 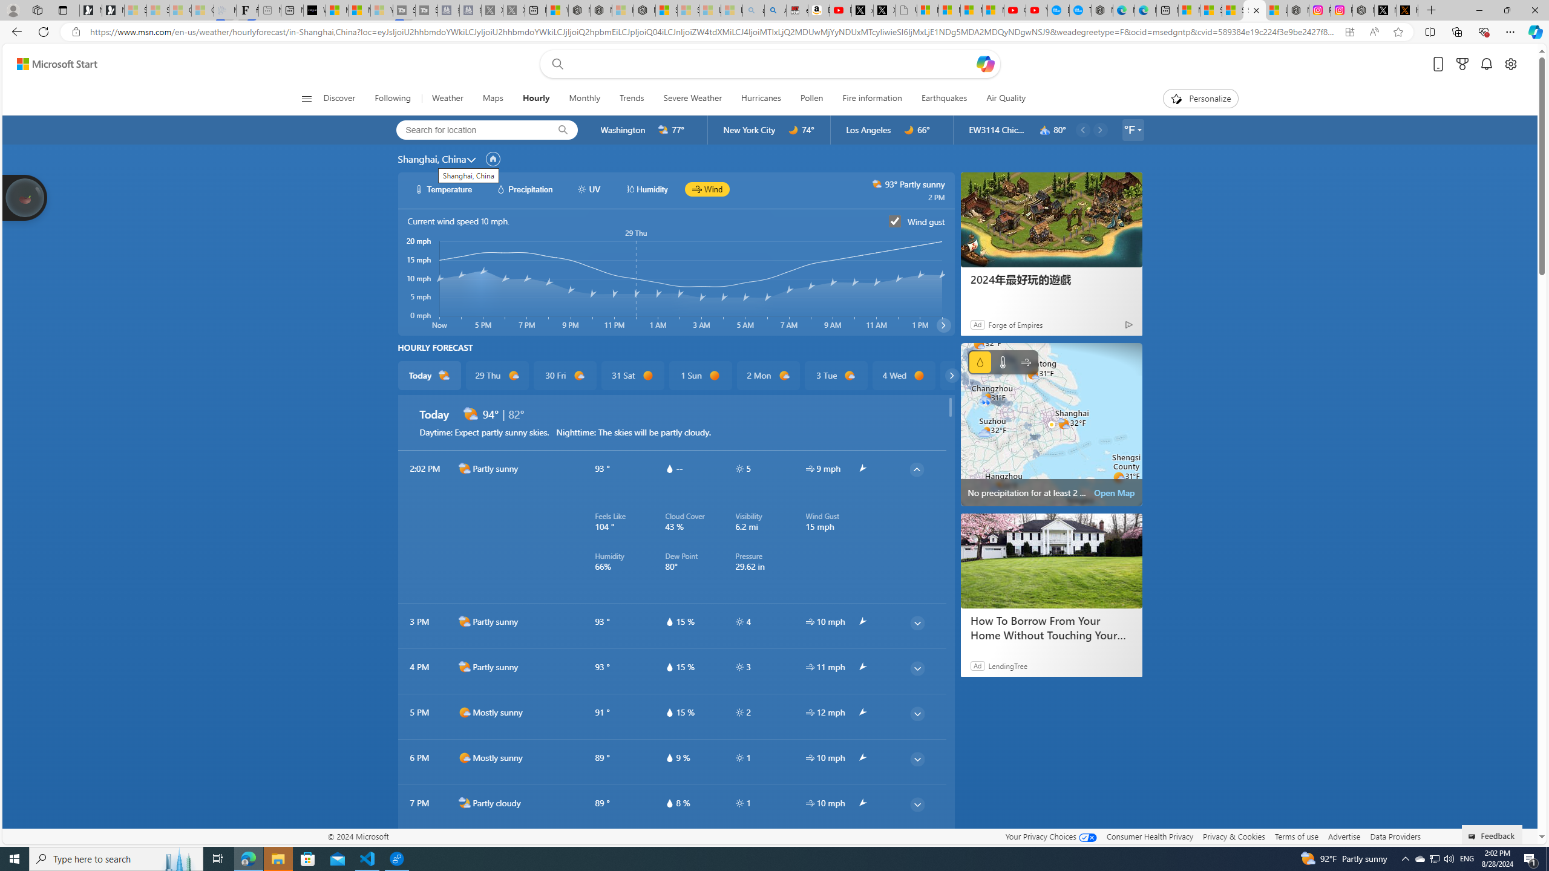 I want to click on hourlyChart/uvWhite, so click(x=581, y=189).